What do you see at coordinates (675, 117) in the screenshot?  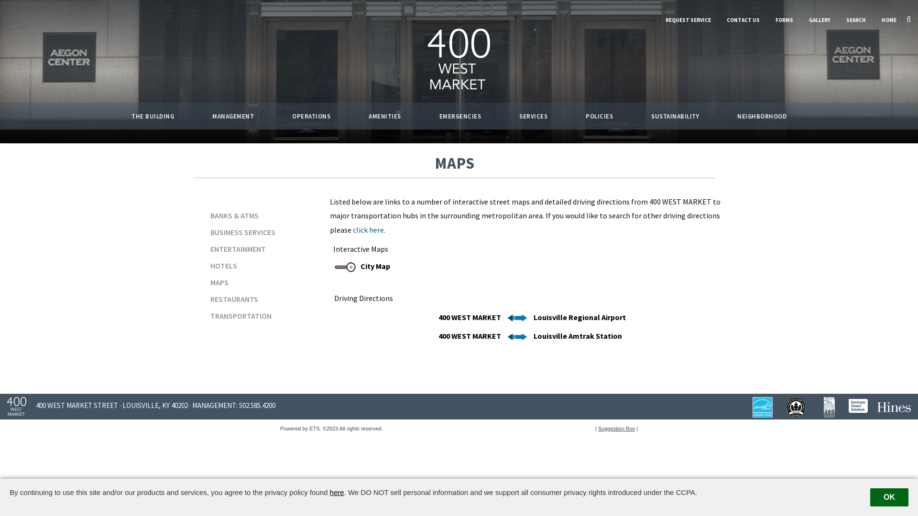 I see `SUSTAINABILITY` at bounding box center [675, 117].